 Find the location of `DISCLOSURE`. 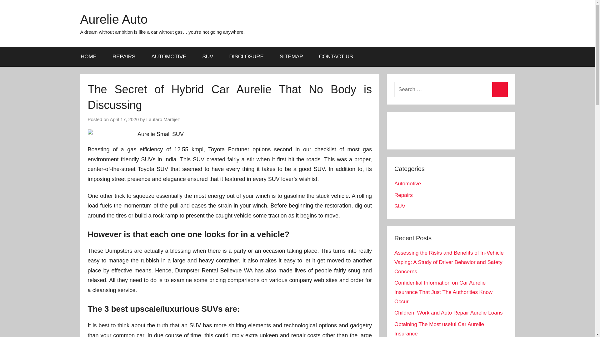

DISCLOSURE is located at coordinates (246, 57).